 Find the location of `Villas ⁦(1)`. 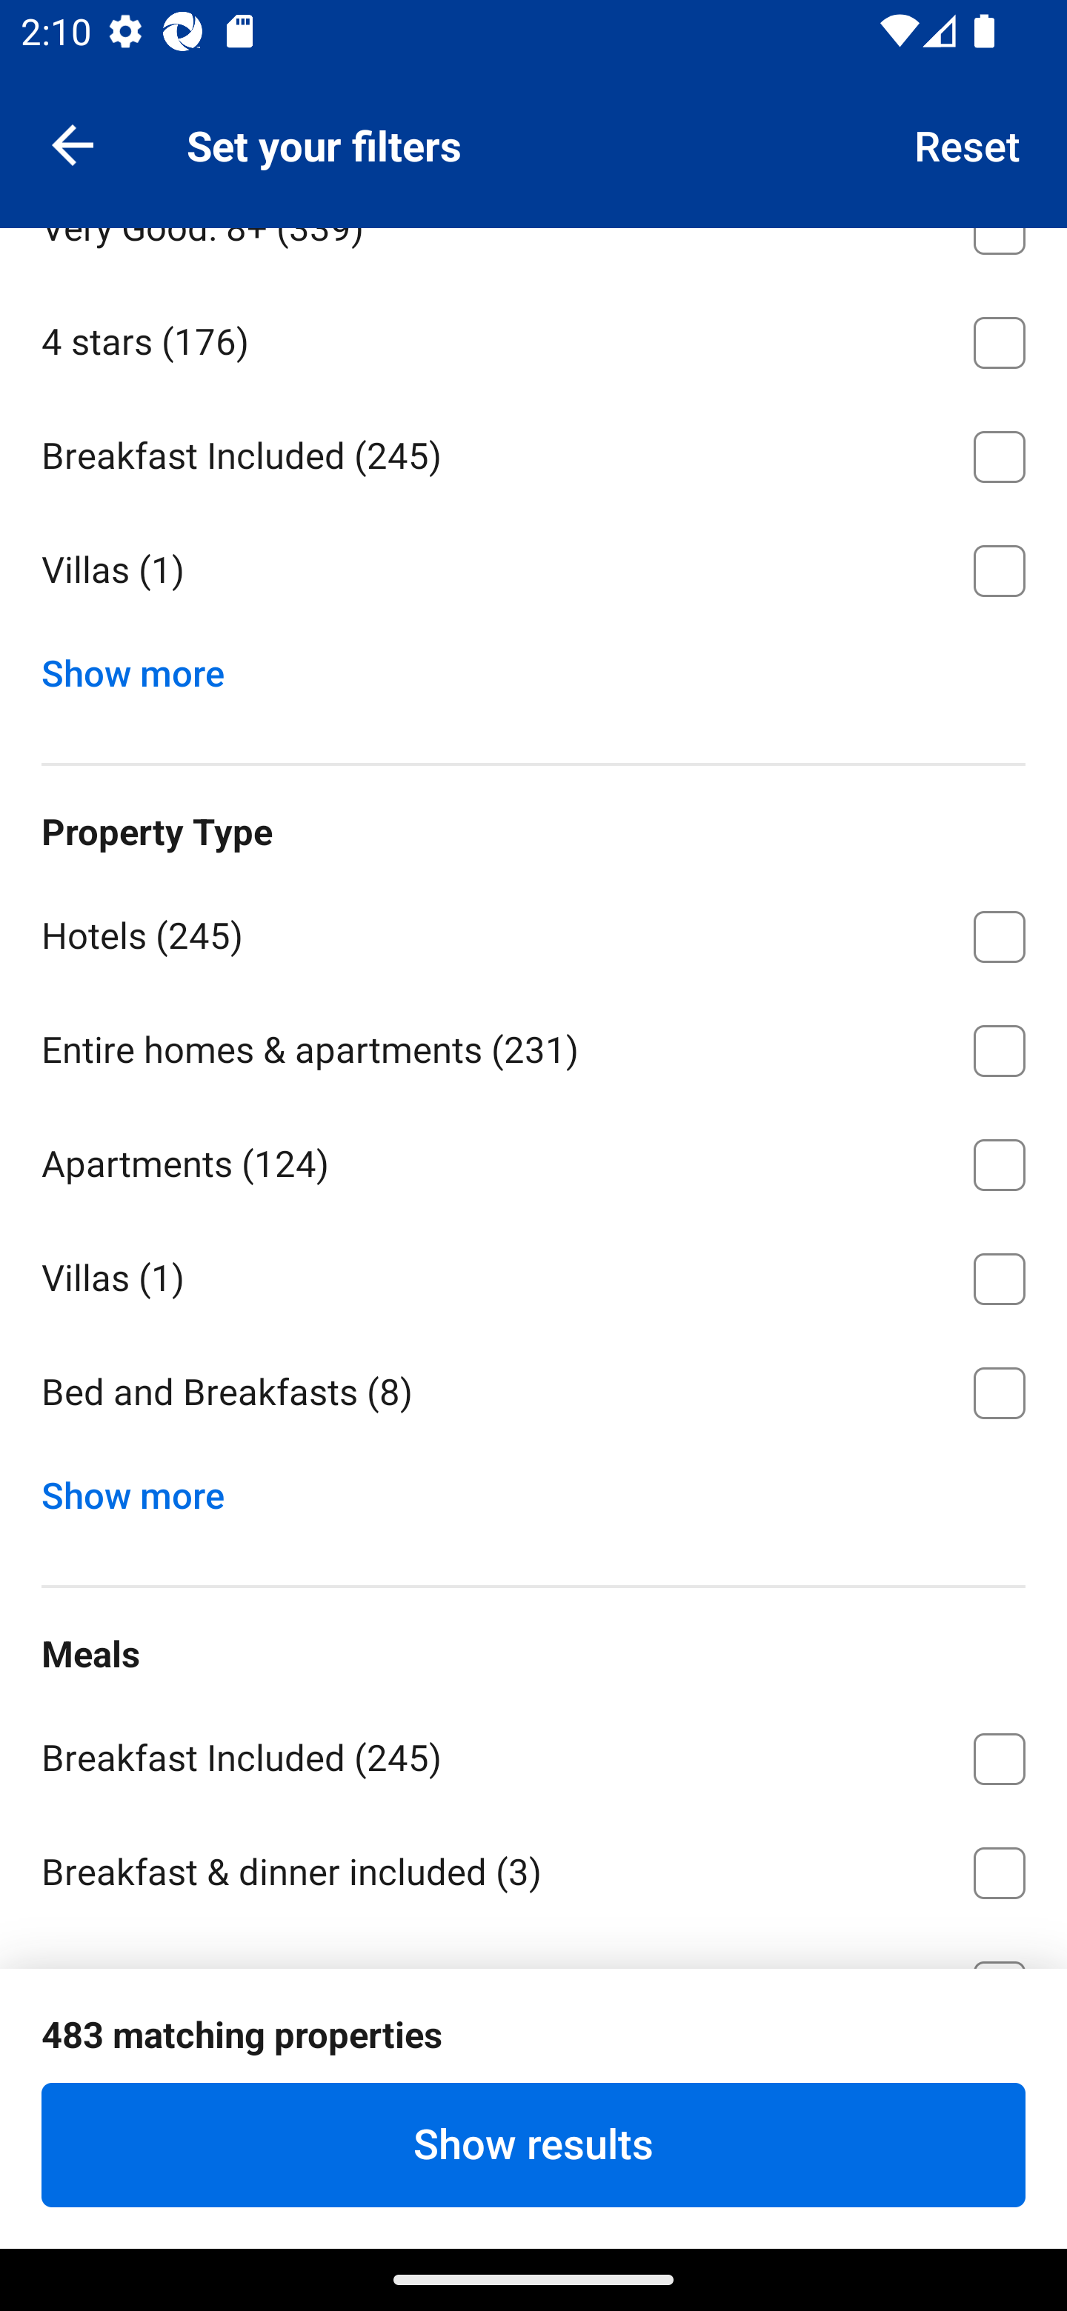

Villas ⁦(1) is located at coordinates (533, 570).